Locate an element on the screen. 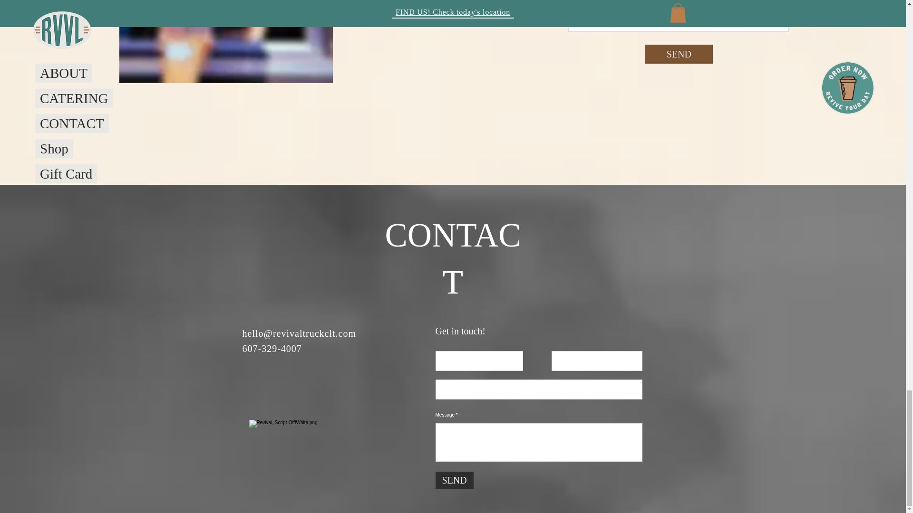 The width and height of the screenshot is (913, 513). SEND is located at coordinates (455, 480).